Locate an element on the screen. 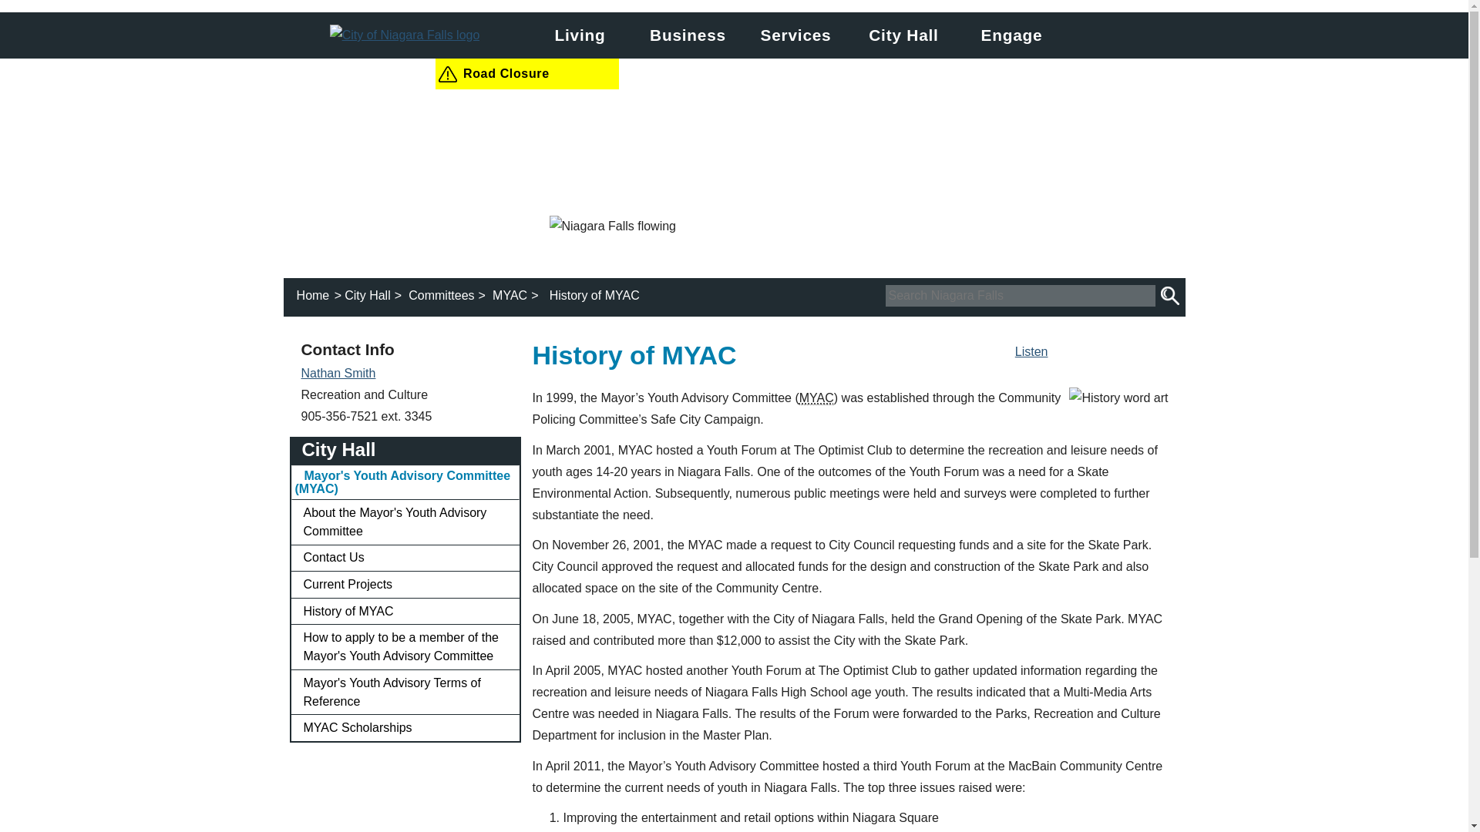 This screenshot has height=832, width=1480. Business is located at coordinates (687, 35).